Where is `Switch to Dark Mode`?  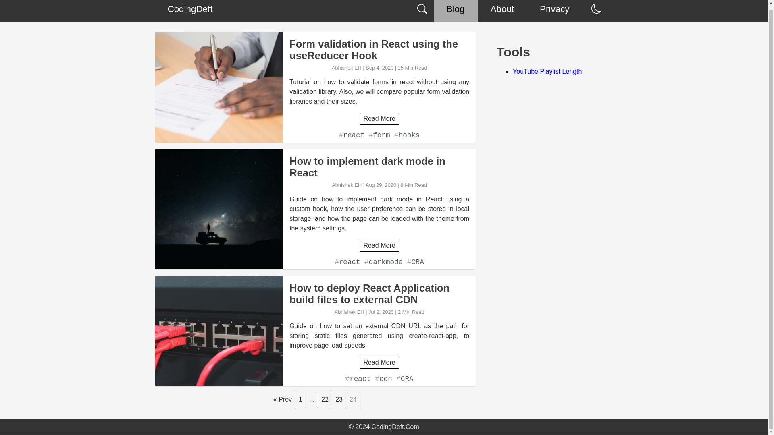
Switch to Dark Mode is located at coordinates (596, 9).